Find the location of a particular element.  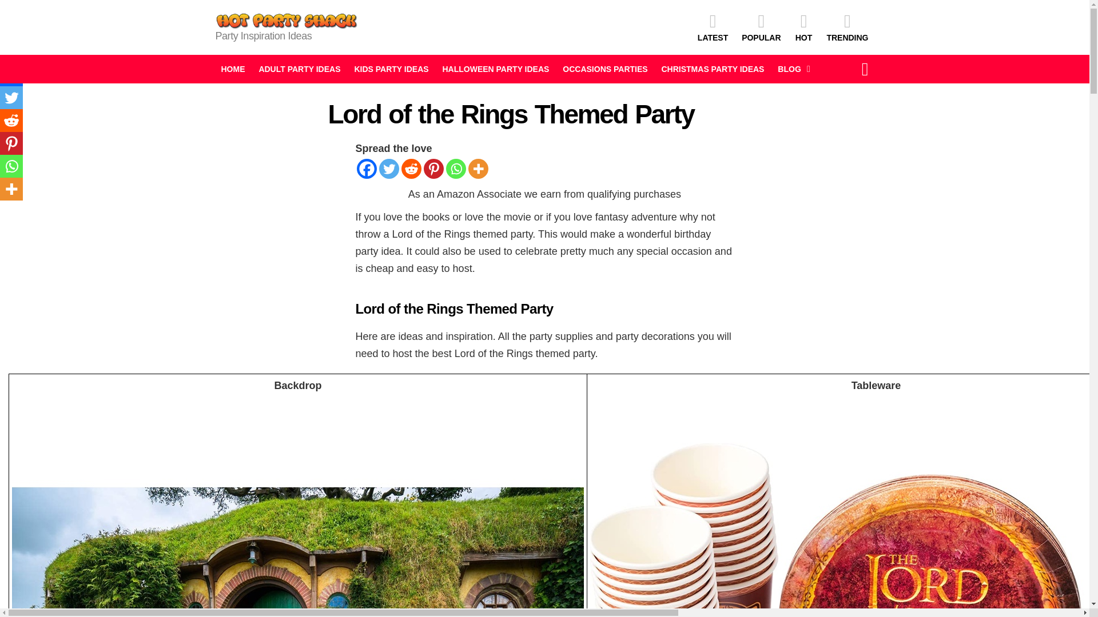

KIDS PARTY IDEAS is located at coordinates (391, 69).